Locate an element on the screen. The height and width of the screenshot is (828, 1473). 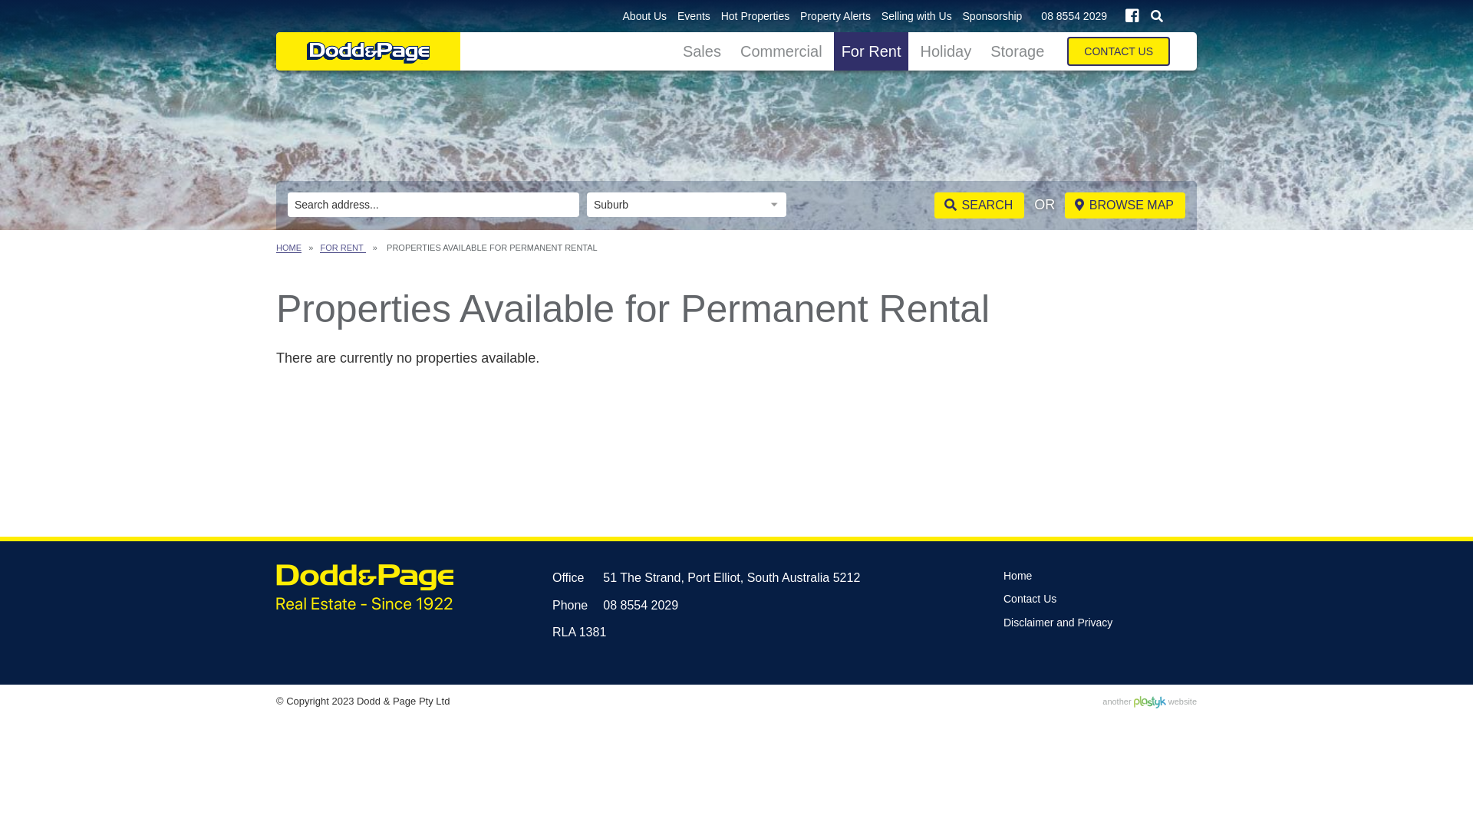
Holiday is located at coordinates (945, 51).